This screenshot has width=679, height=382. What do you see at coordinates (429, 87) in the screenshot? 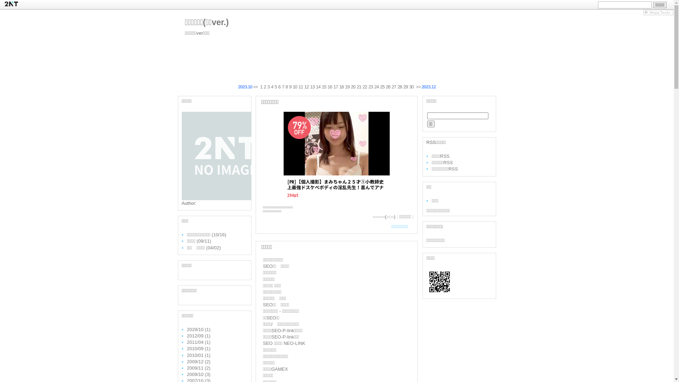
I see `2023.12` at bounding box center [429, 87].